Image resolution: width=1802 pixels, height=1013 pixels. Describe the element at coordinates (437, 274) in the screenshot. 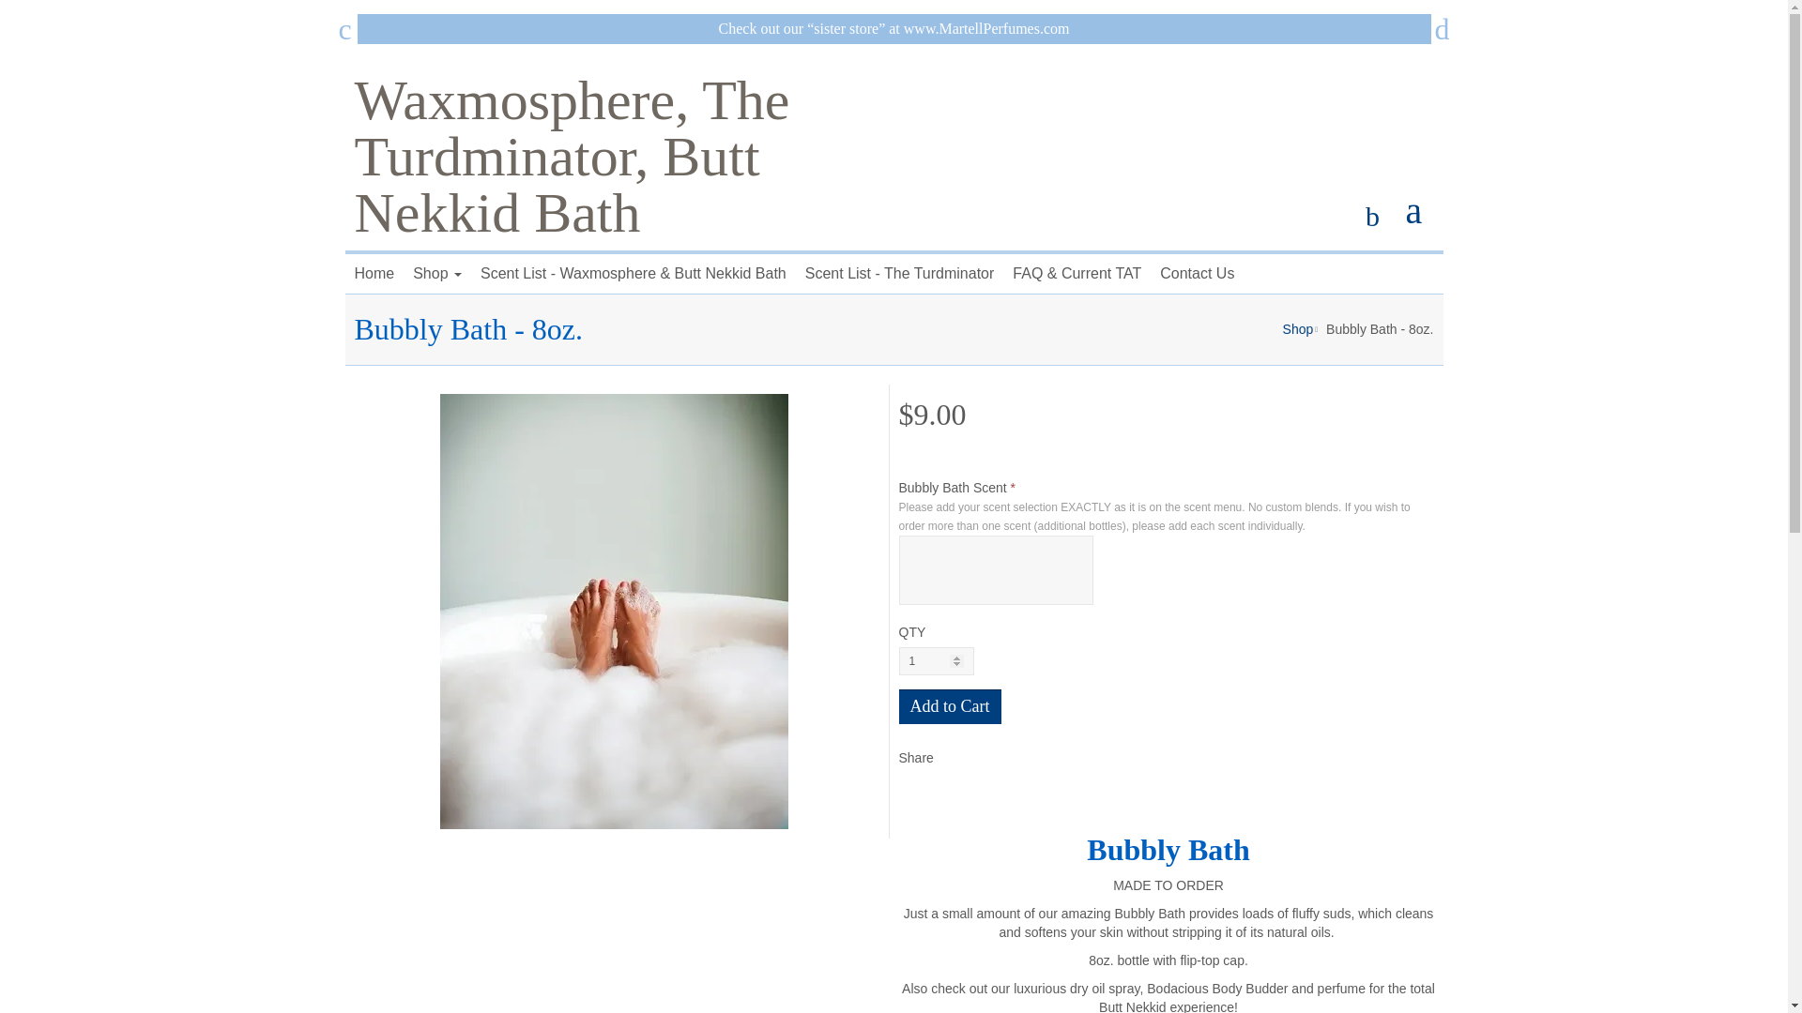

I see `Shop` at that location.